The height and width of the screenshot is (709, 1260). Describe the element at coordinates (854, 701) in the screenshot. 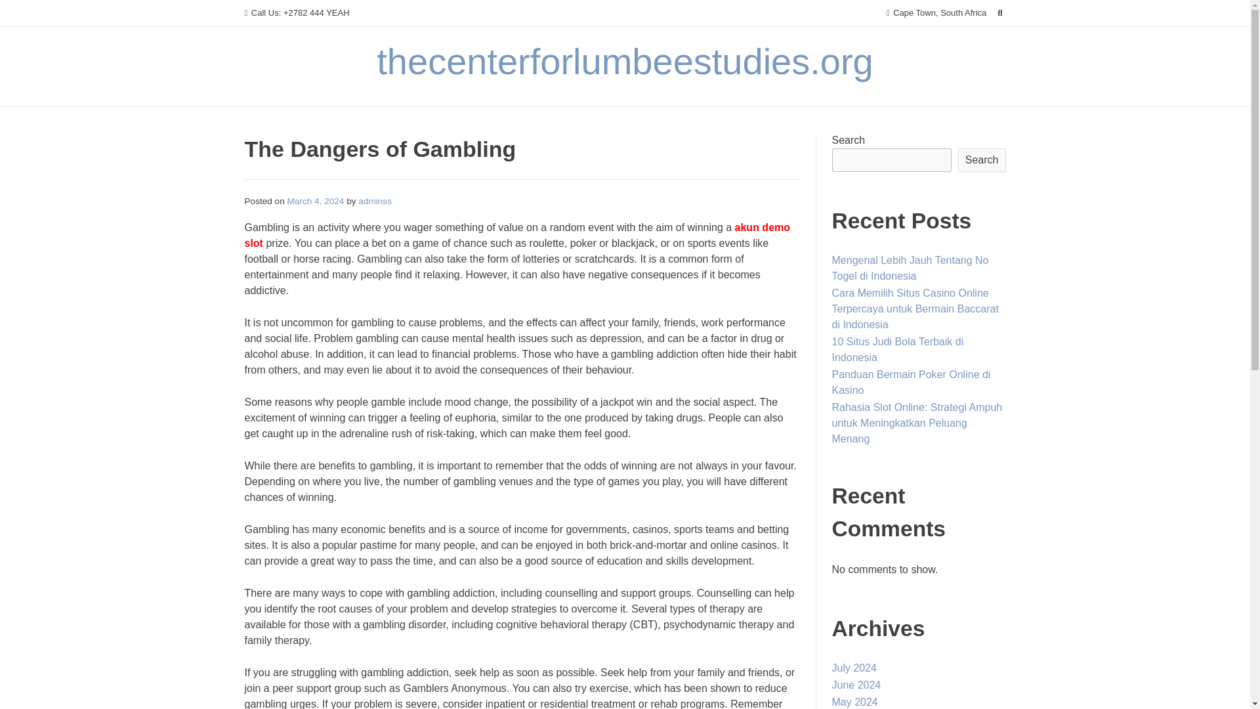

I see `May 2024` at that location.